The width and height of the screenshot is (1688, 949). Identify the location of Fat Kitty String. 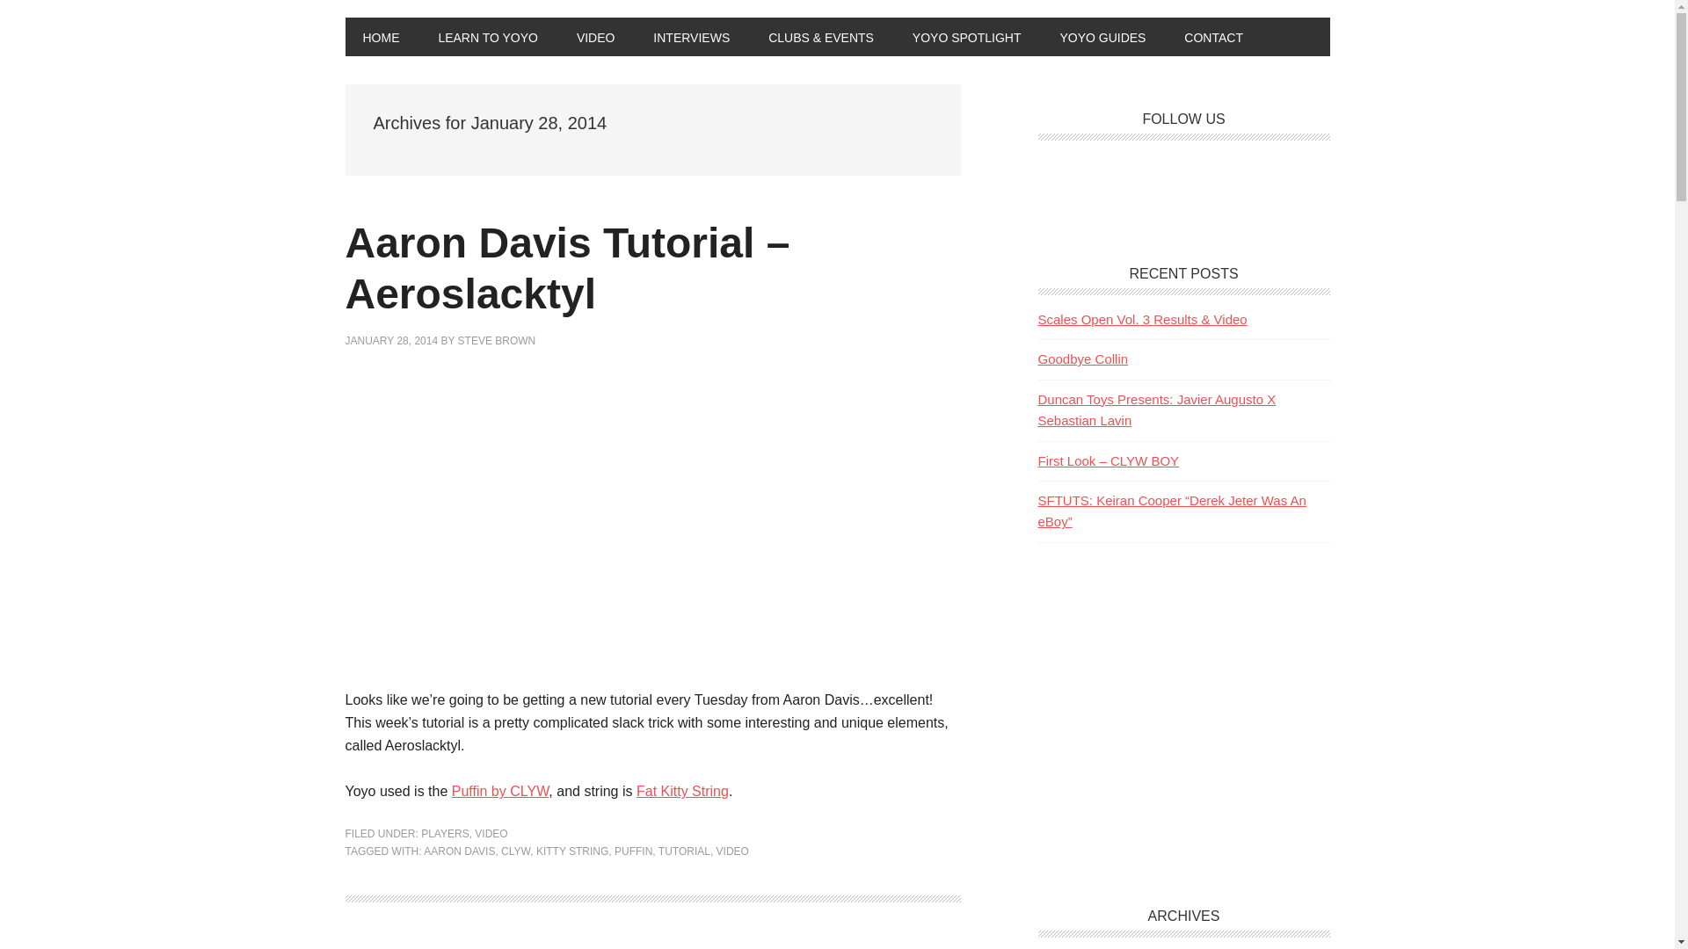
(682, 791).